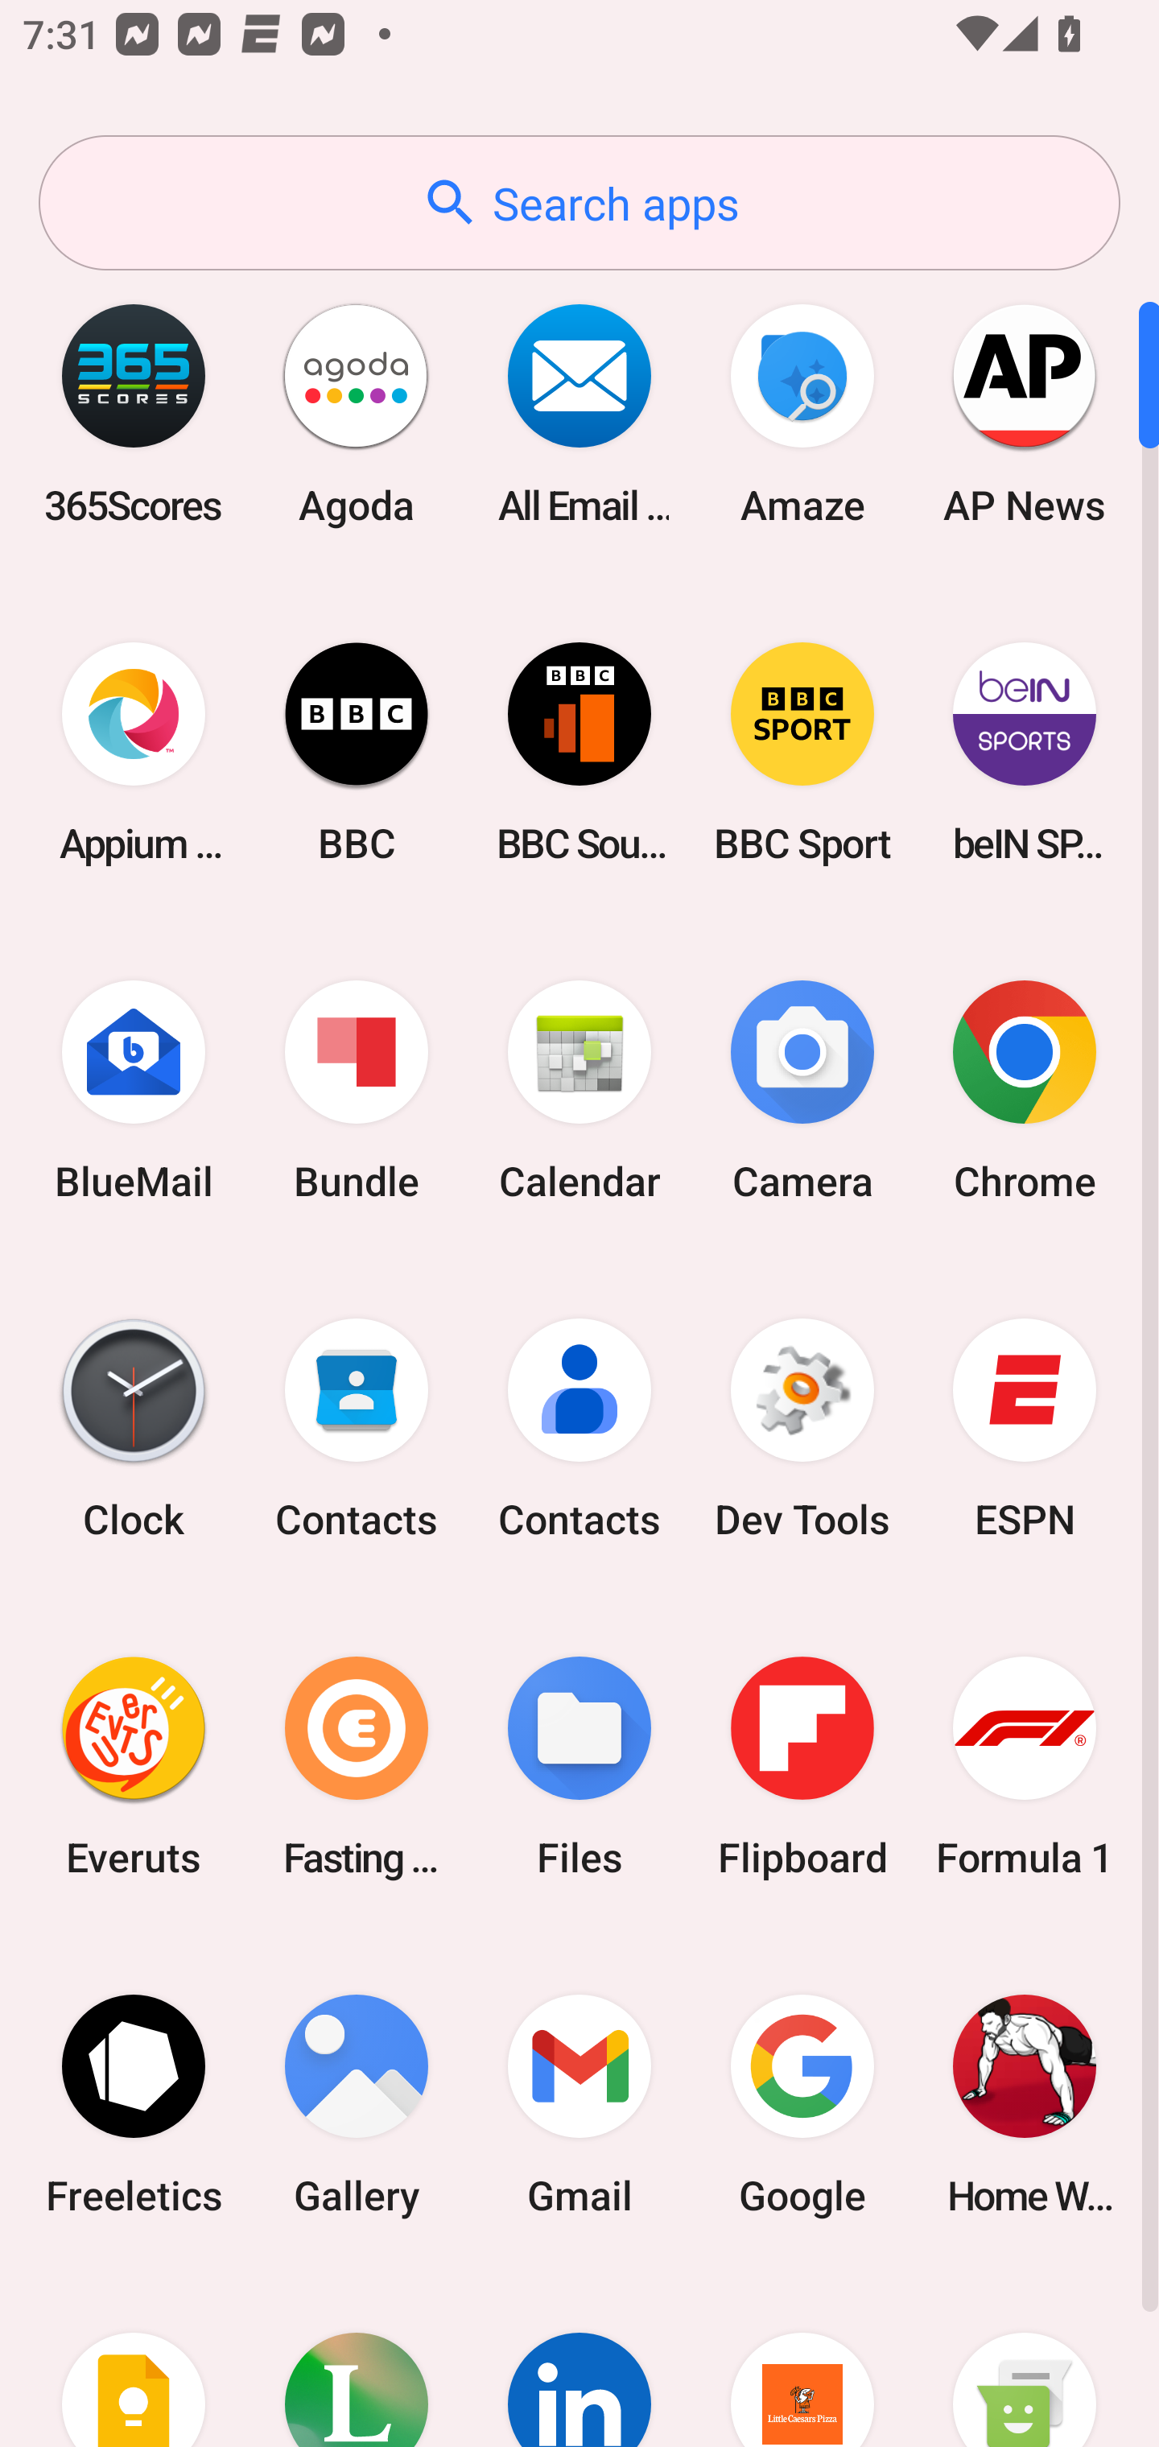  Describe the element at coordinates (134, 752) in the screenshot. I see `Appium Settings` at that location.